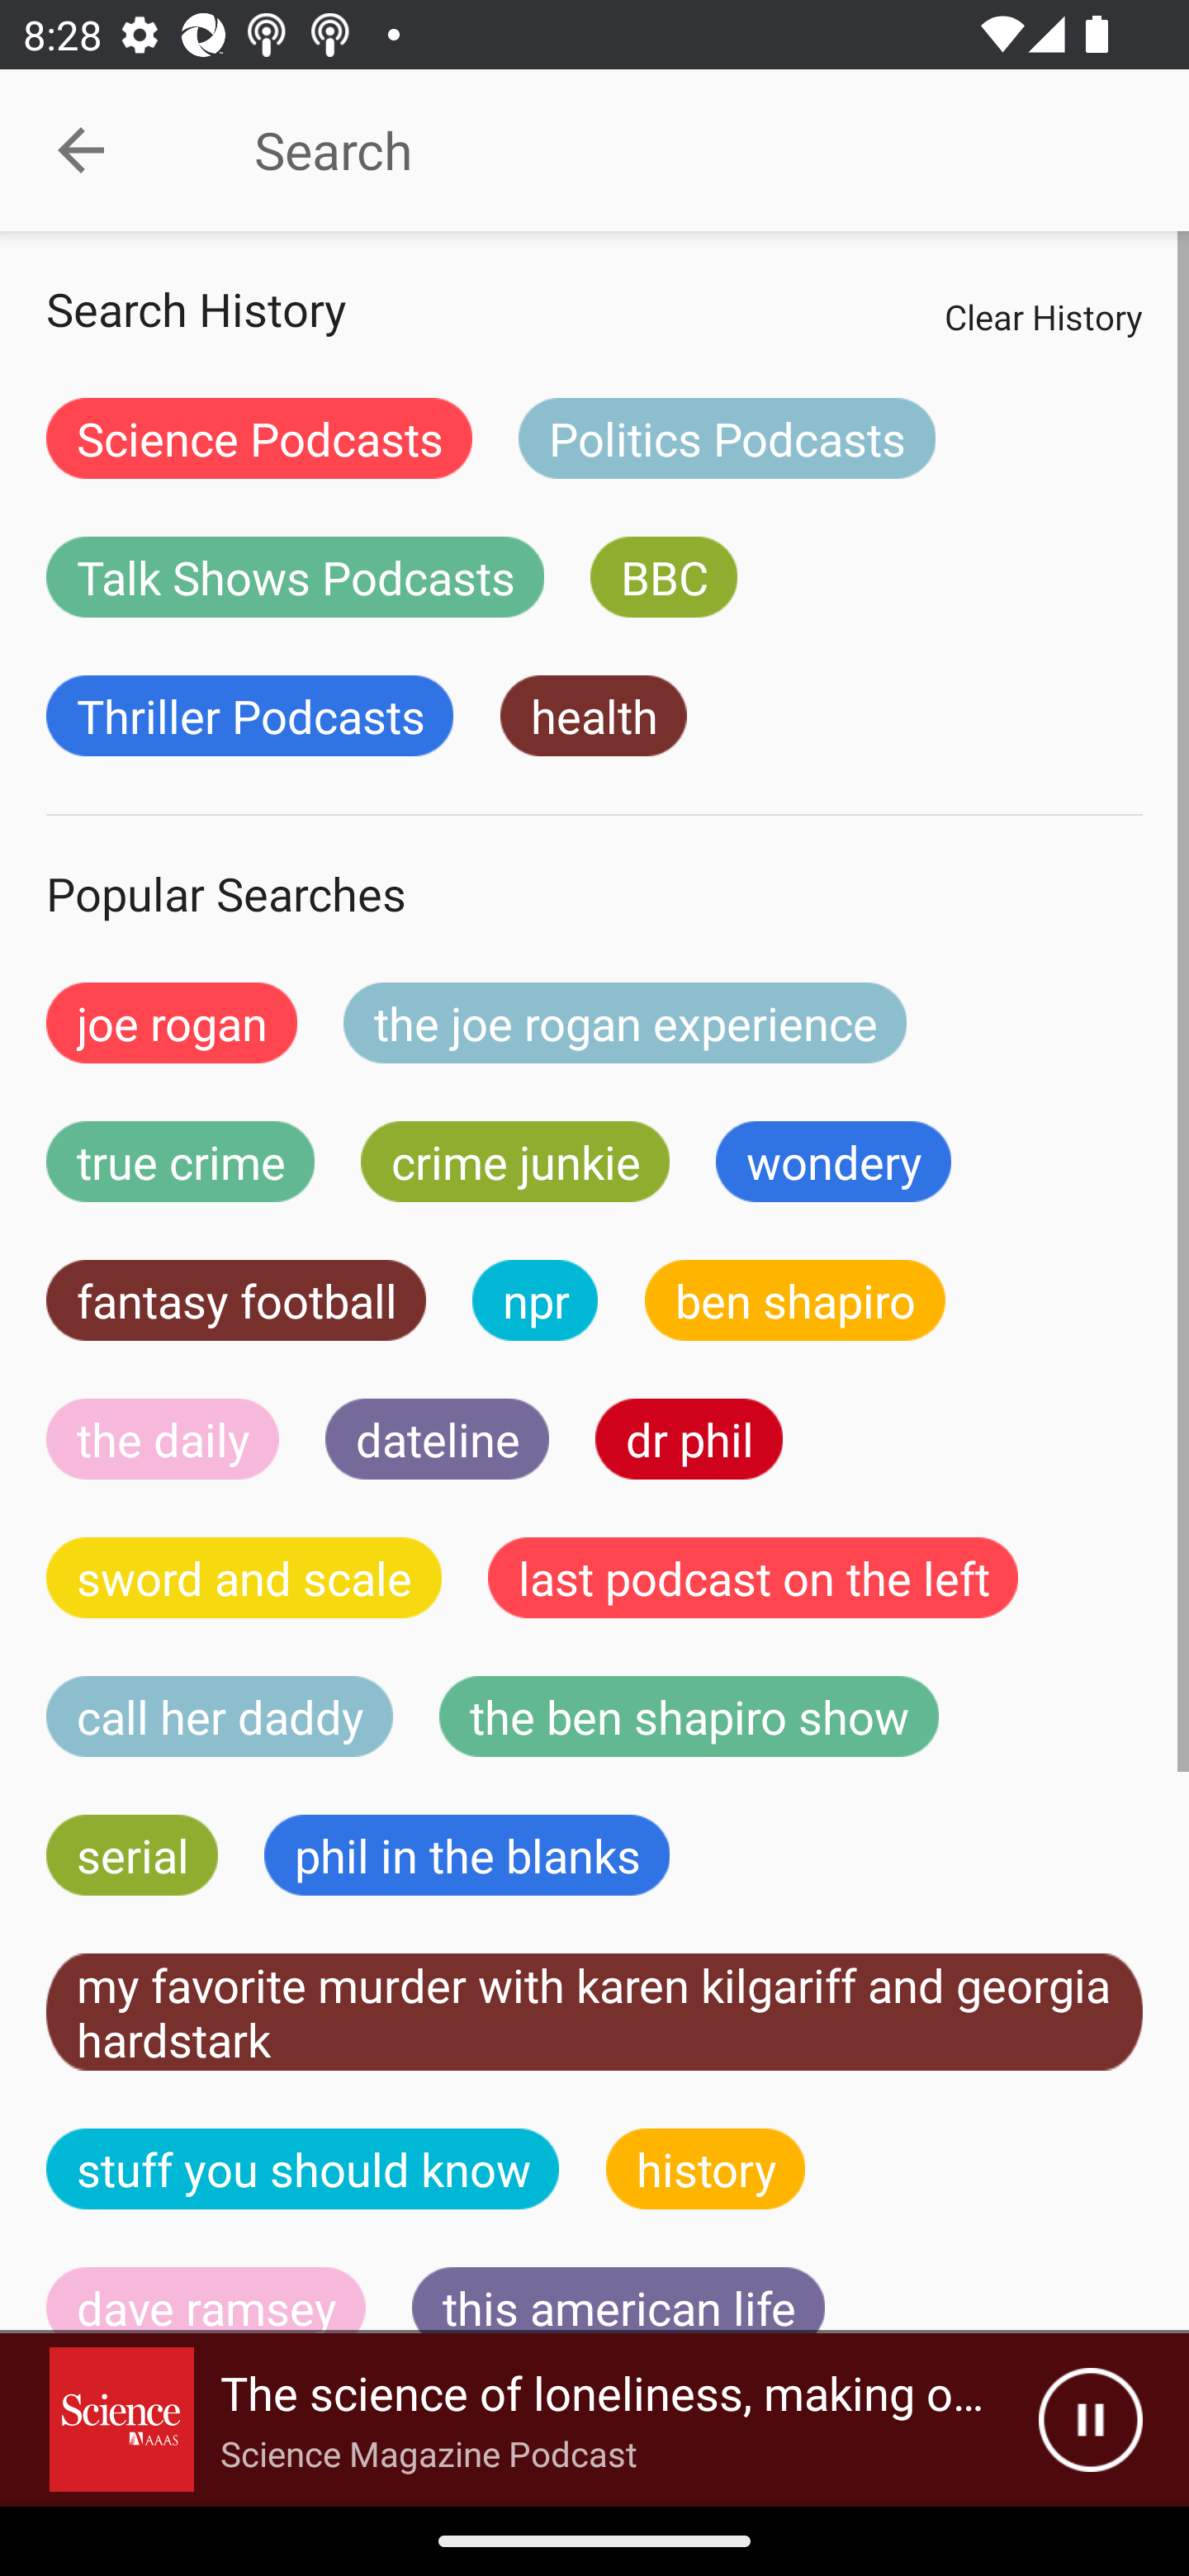 The image size is (1189, 2576). Describe the element at coordinates (220, 1717) in the screenshot. I see `call her daddy` at that location.